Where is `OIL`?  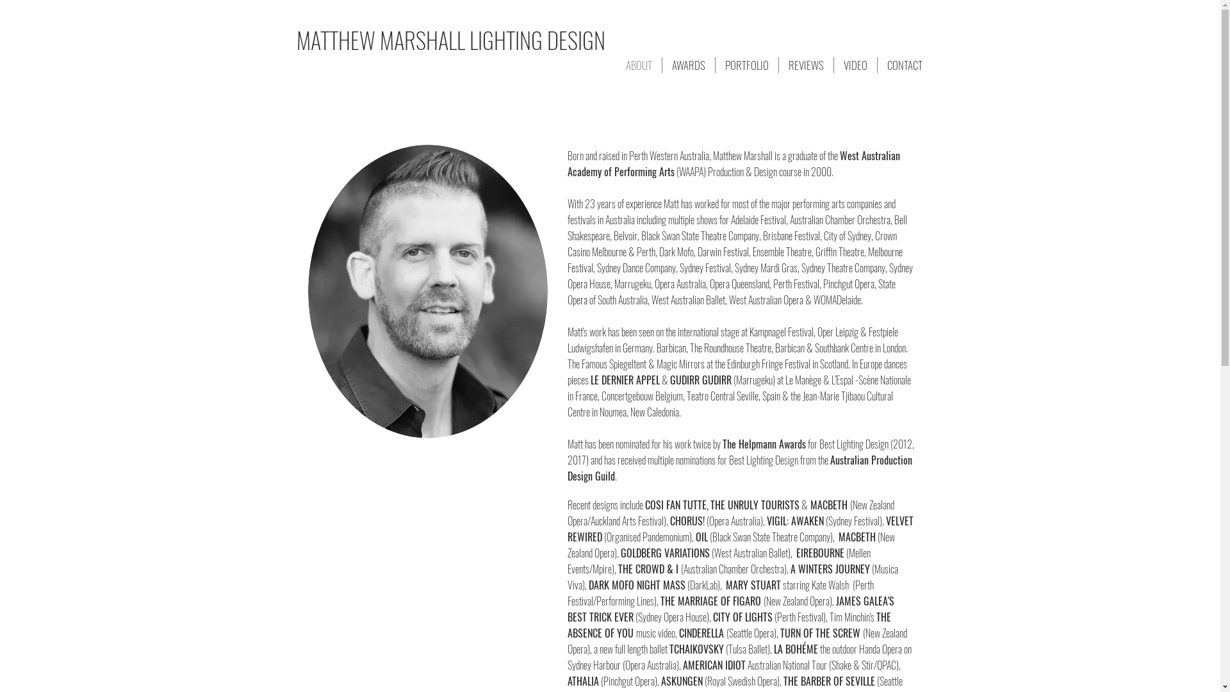
OIL is located at coordinates (702, 537).